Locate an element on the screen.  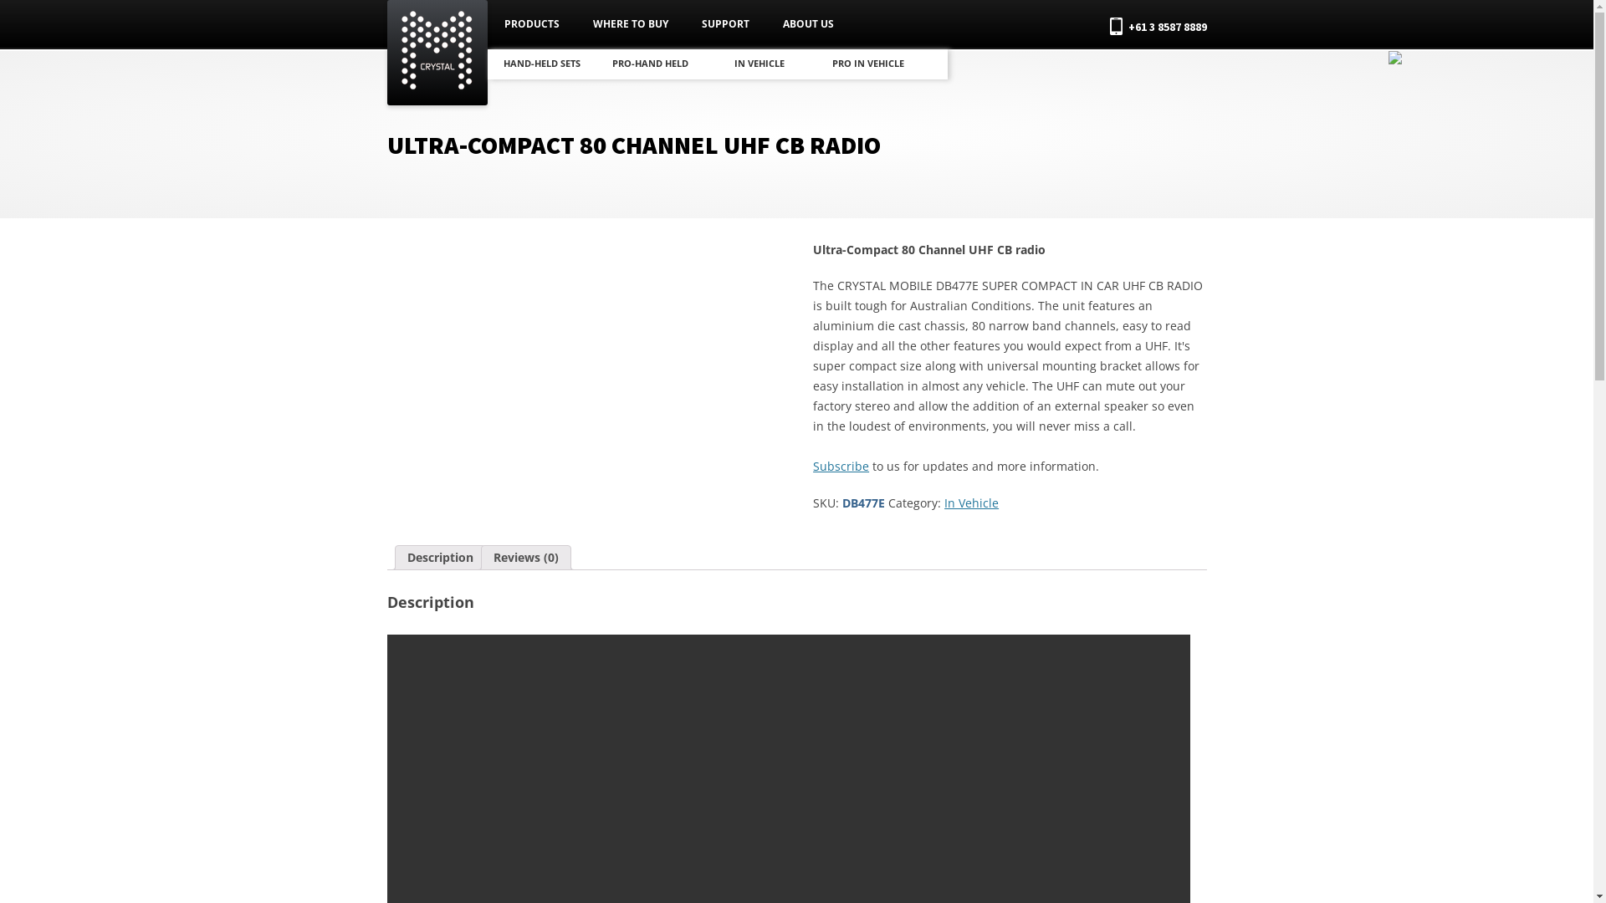
HAND-HELD SETS is located at coordinates (542, 64).